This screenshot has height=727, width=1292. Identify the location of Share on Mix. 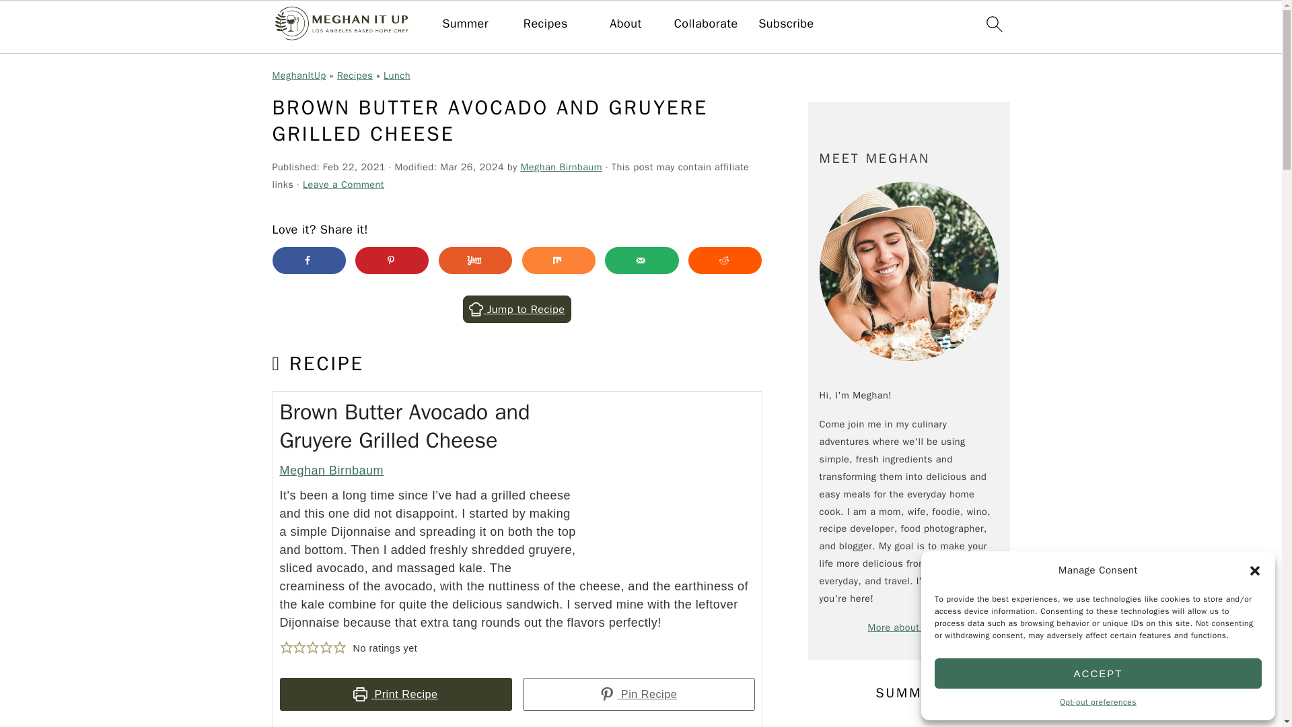
(559, 261).